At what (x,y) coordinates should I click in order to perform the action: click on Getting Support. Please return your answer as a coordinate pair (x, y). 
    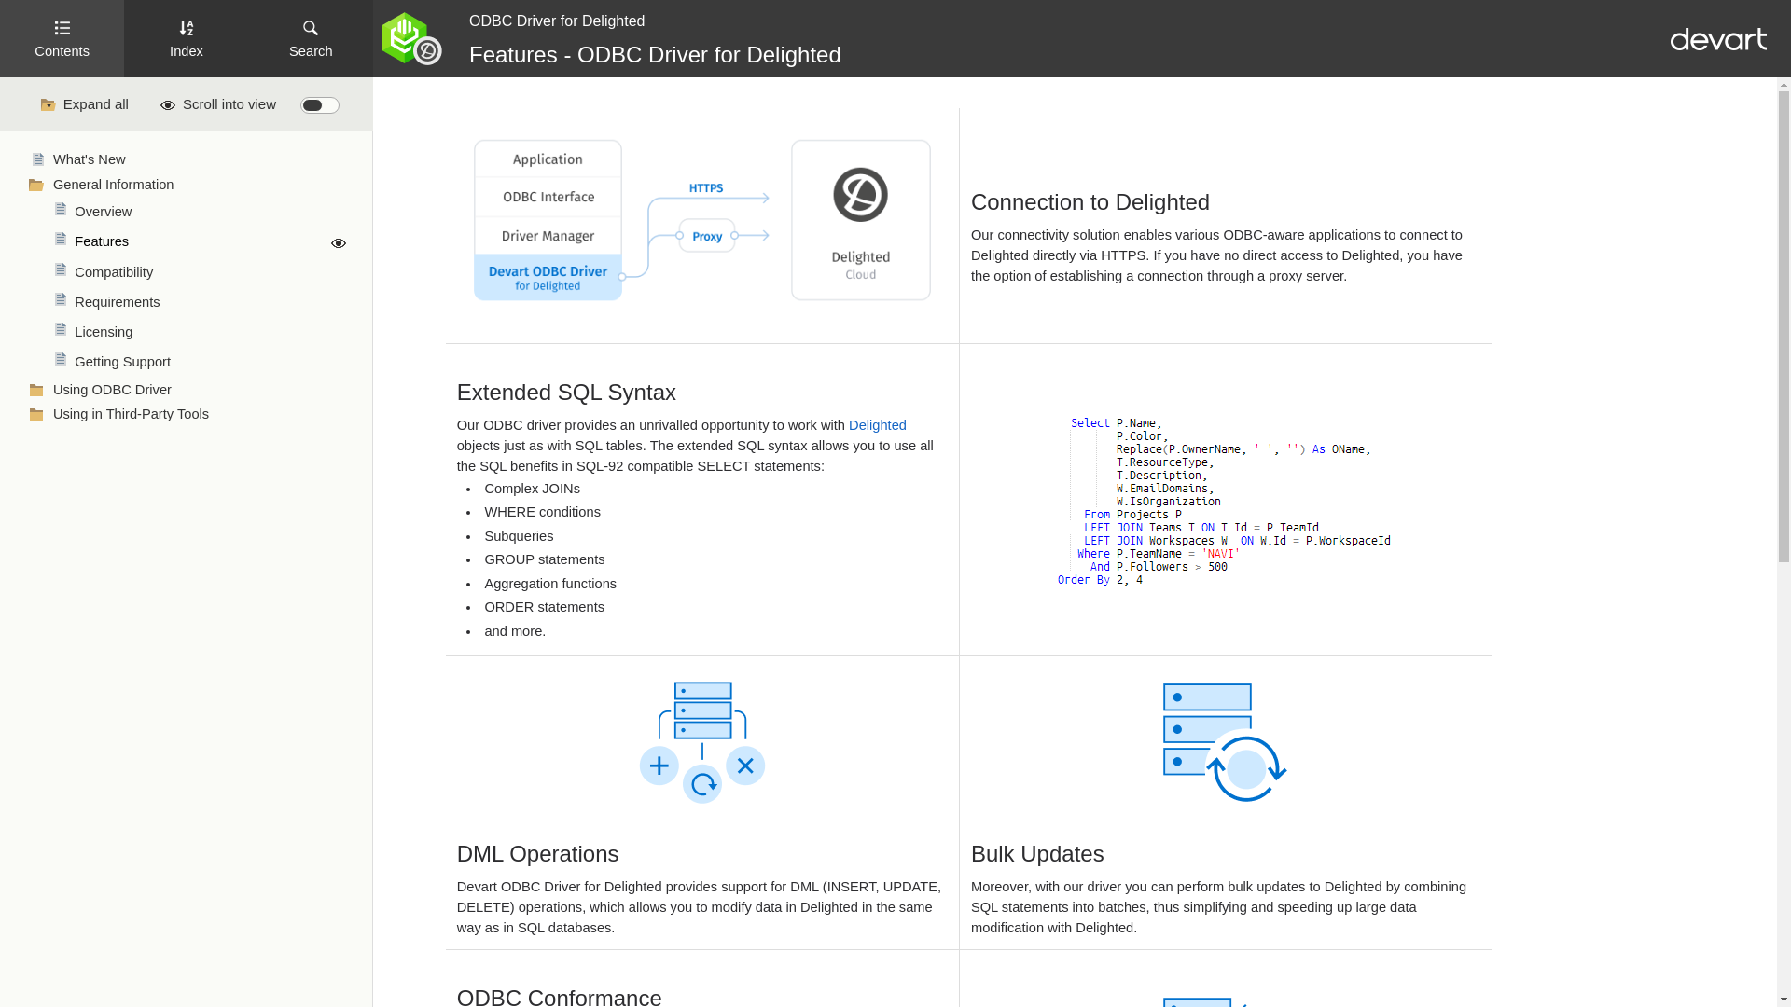
    Looking at the image, I should click on (212, 362).